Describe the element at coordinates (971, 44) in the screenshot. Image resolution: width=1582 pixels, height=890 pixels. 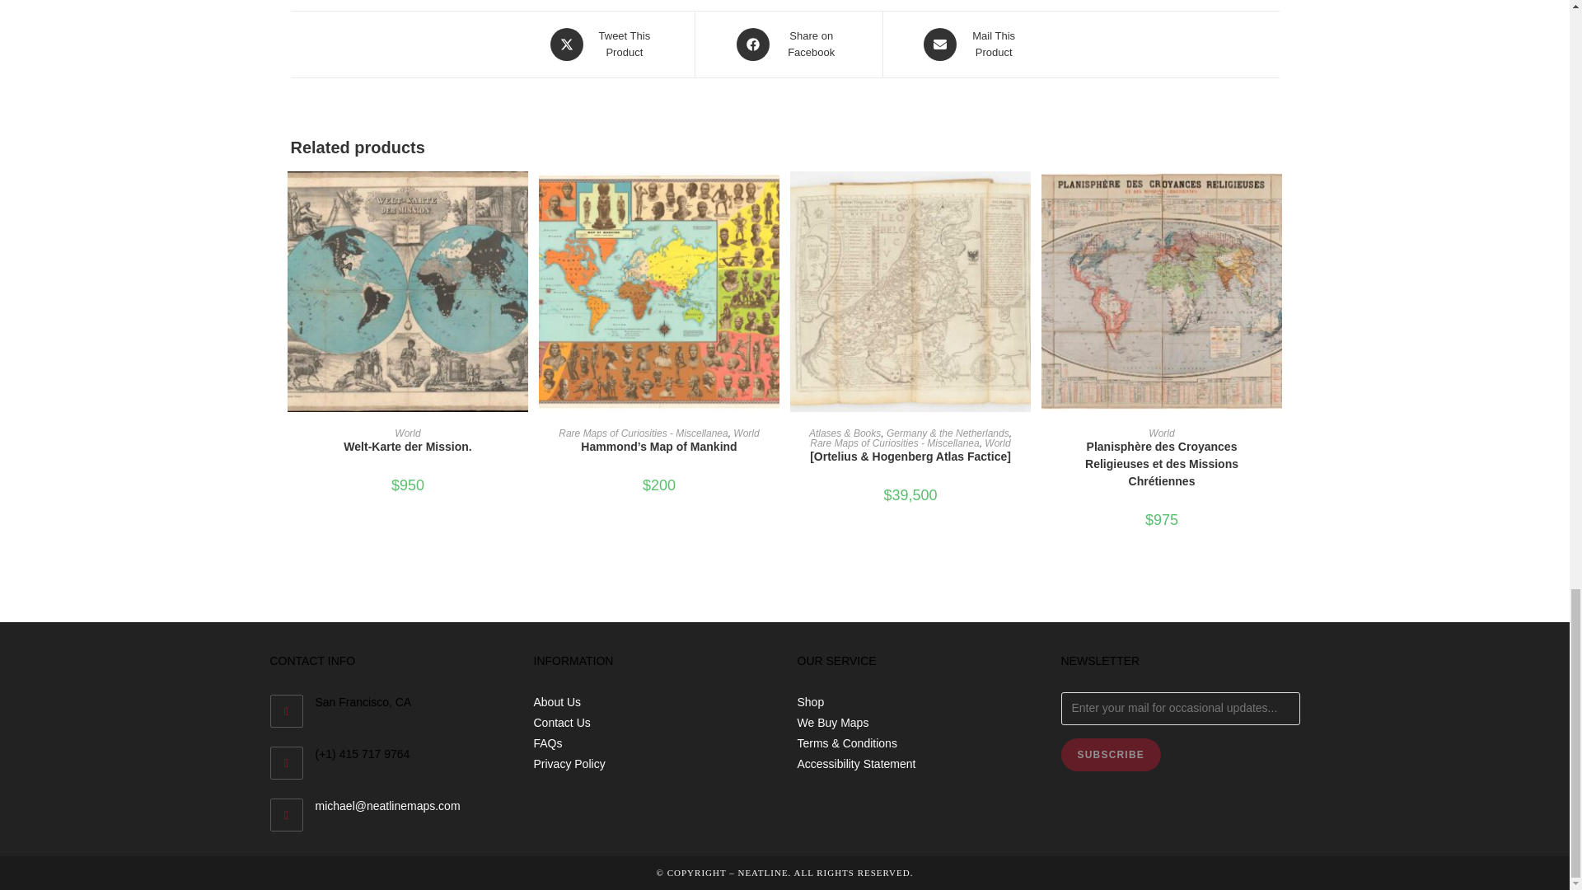
I see `Subscribe` at that location.